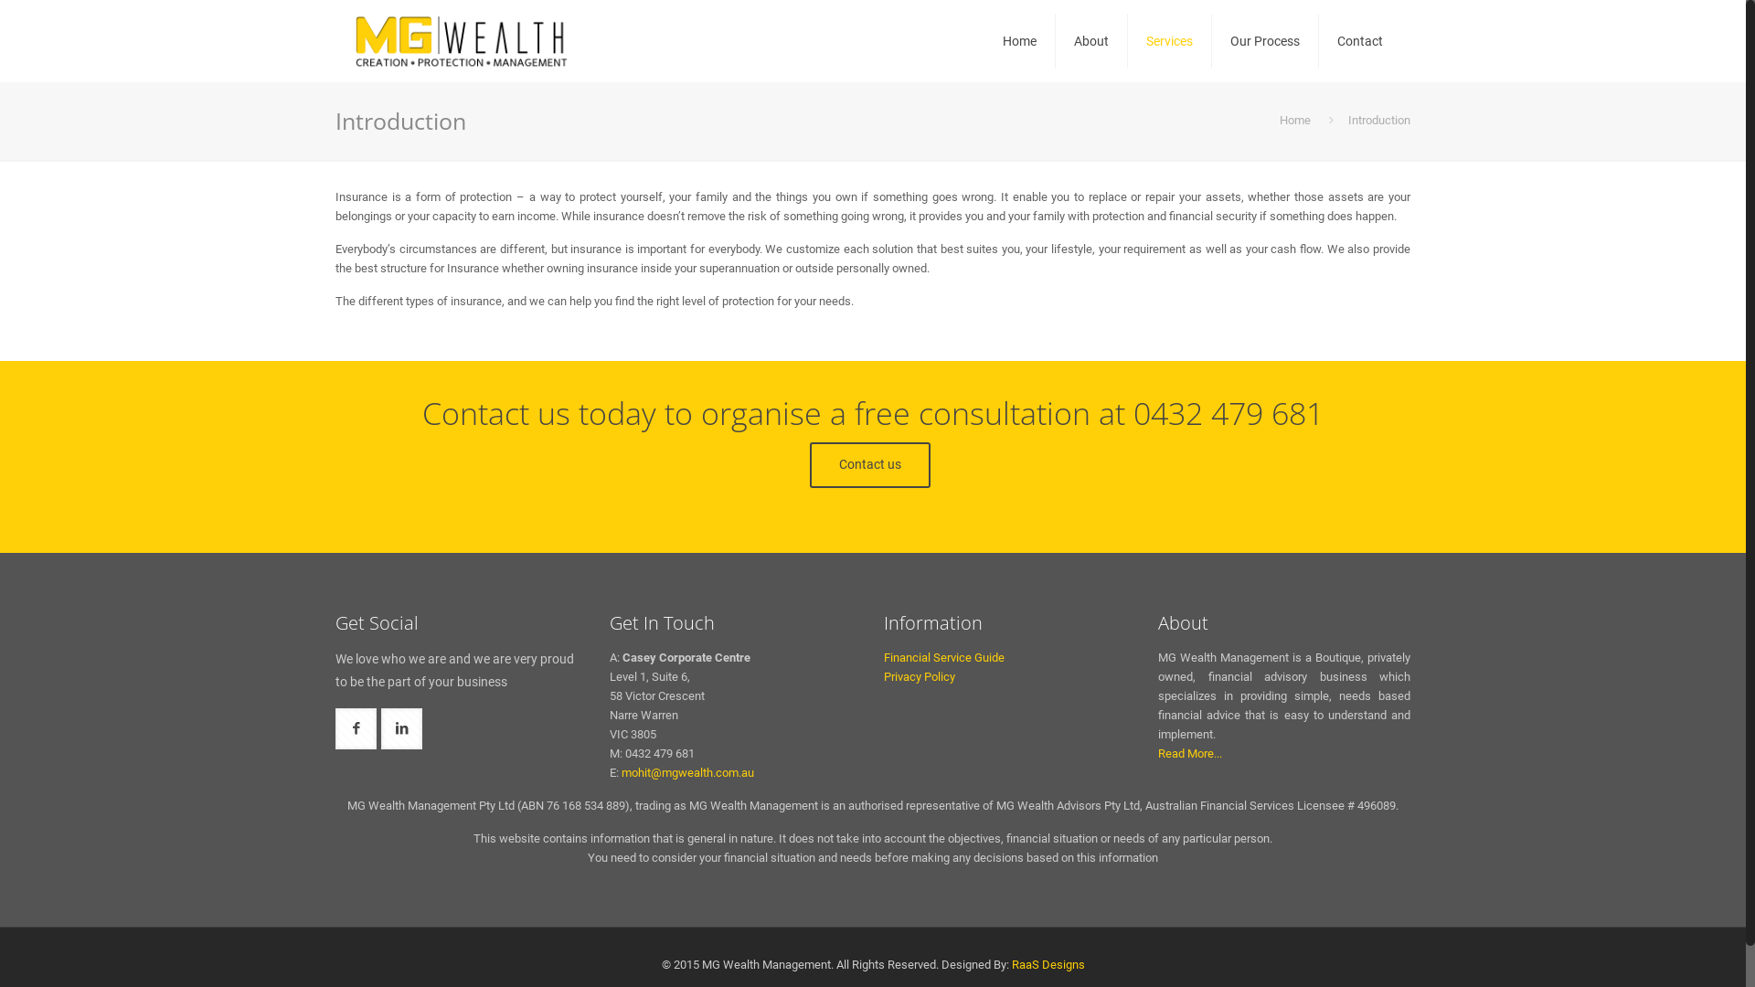 The height and width of the screenshot is (987, 1755). Describe the element at coordinates (870, 465) in the screenshot. I see `Contact us` at that location.